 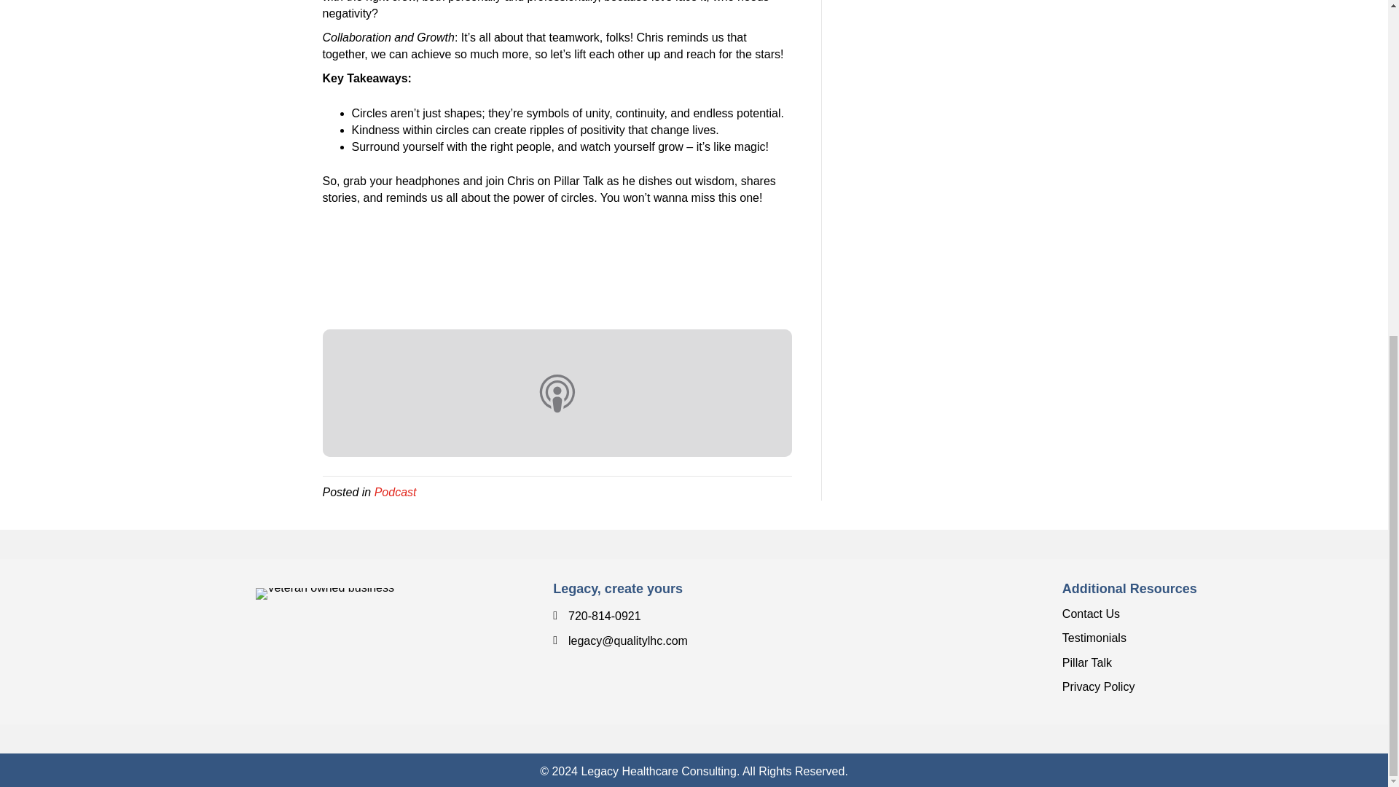 I want to click on 720-814-0921, so click(x=604, y=616).